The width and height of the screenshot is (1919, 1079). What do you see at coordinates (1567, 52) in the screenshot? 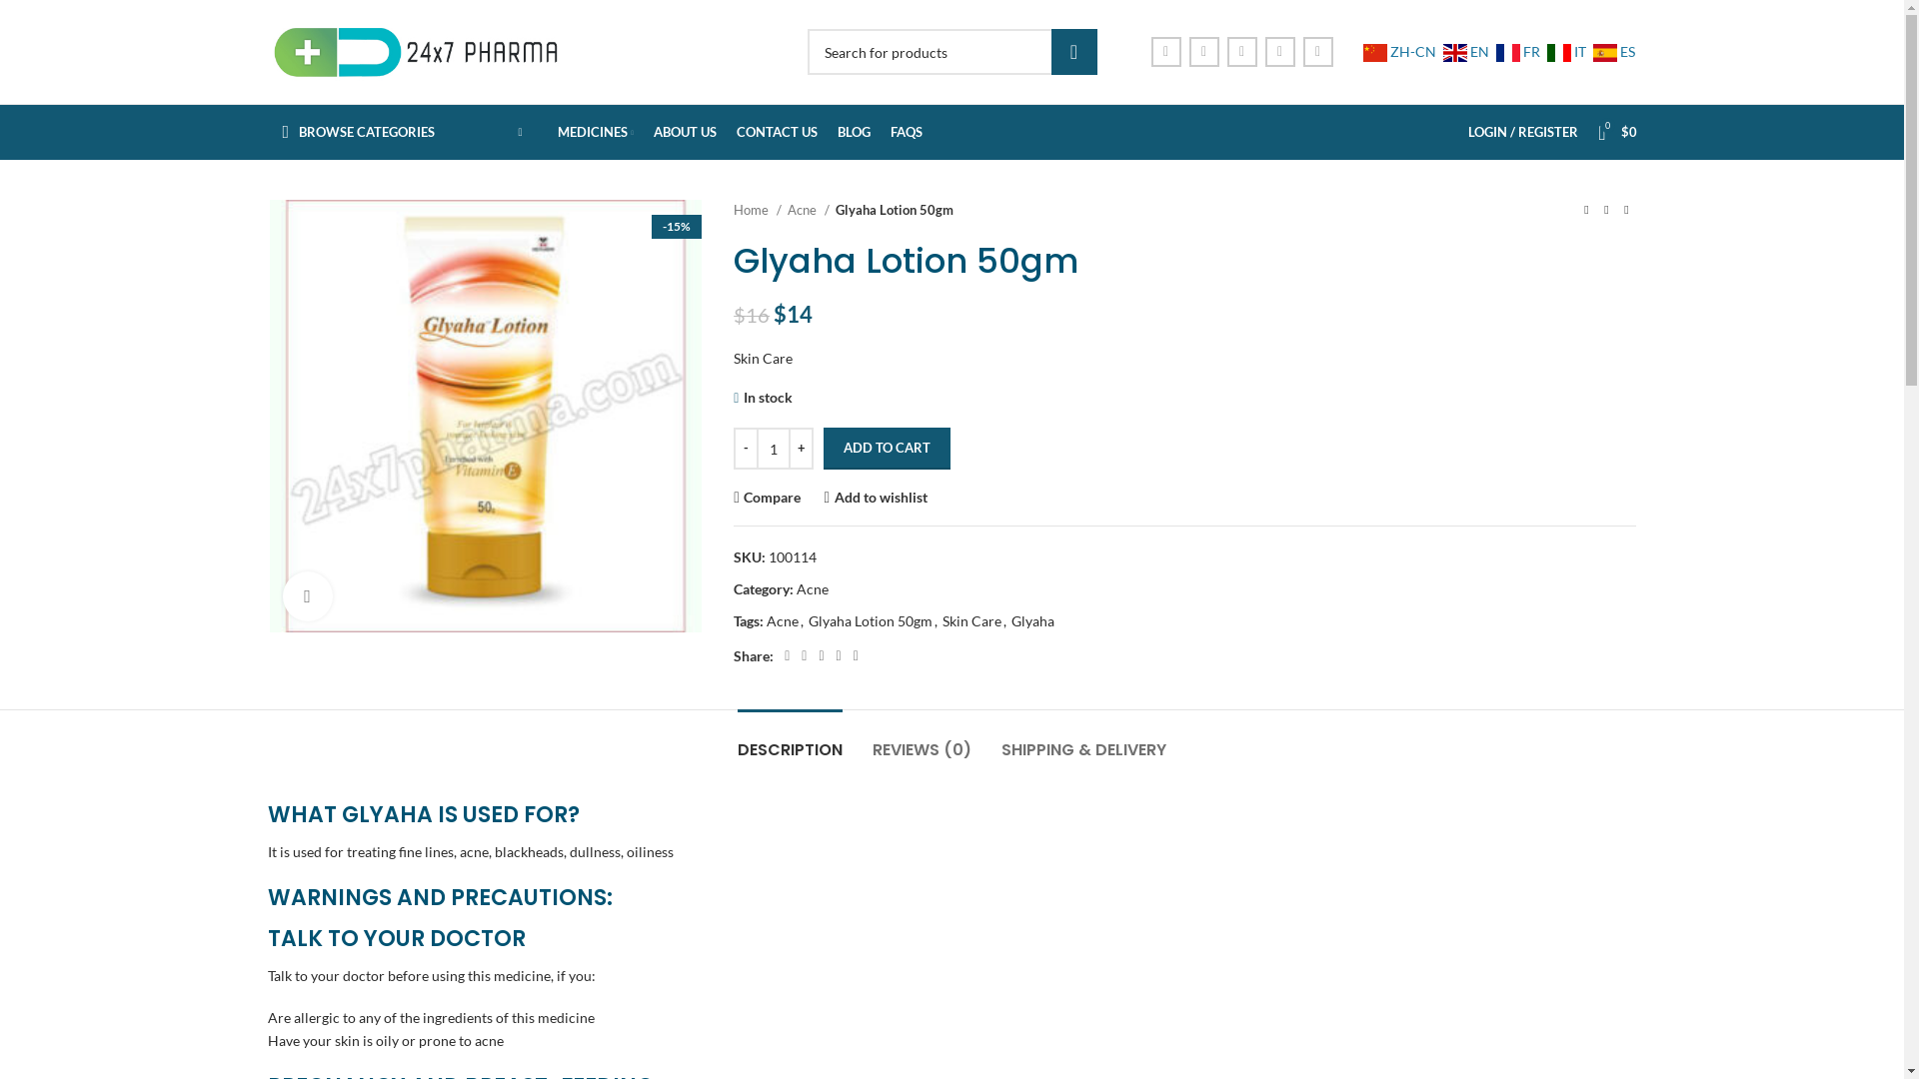
I see `IT` at bounding box center [1567, 52].